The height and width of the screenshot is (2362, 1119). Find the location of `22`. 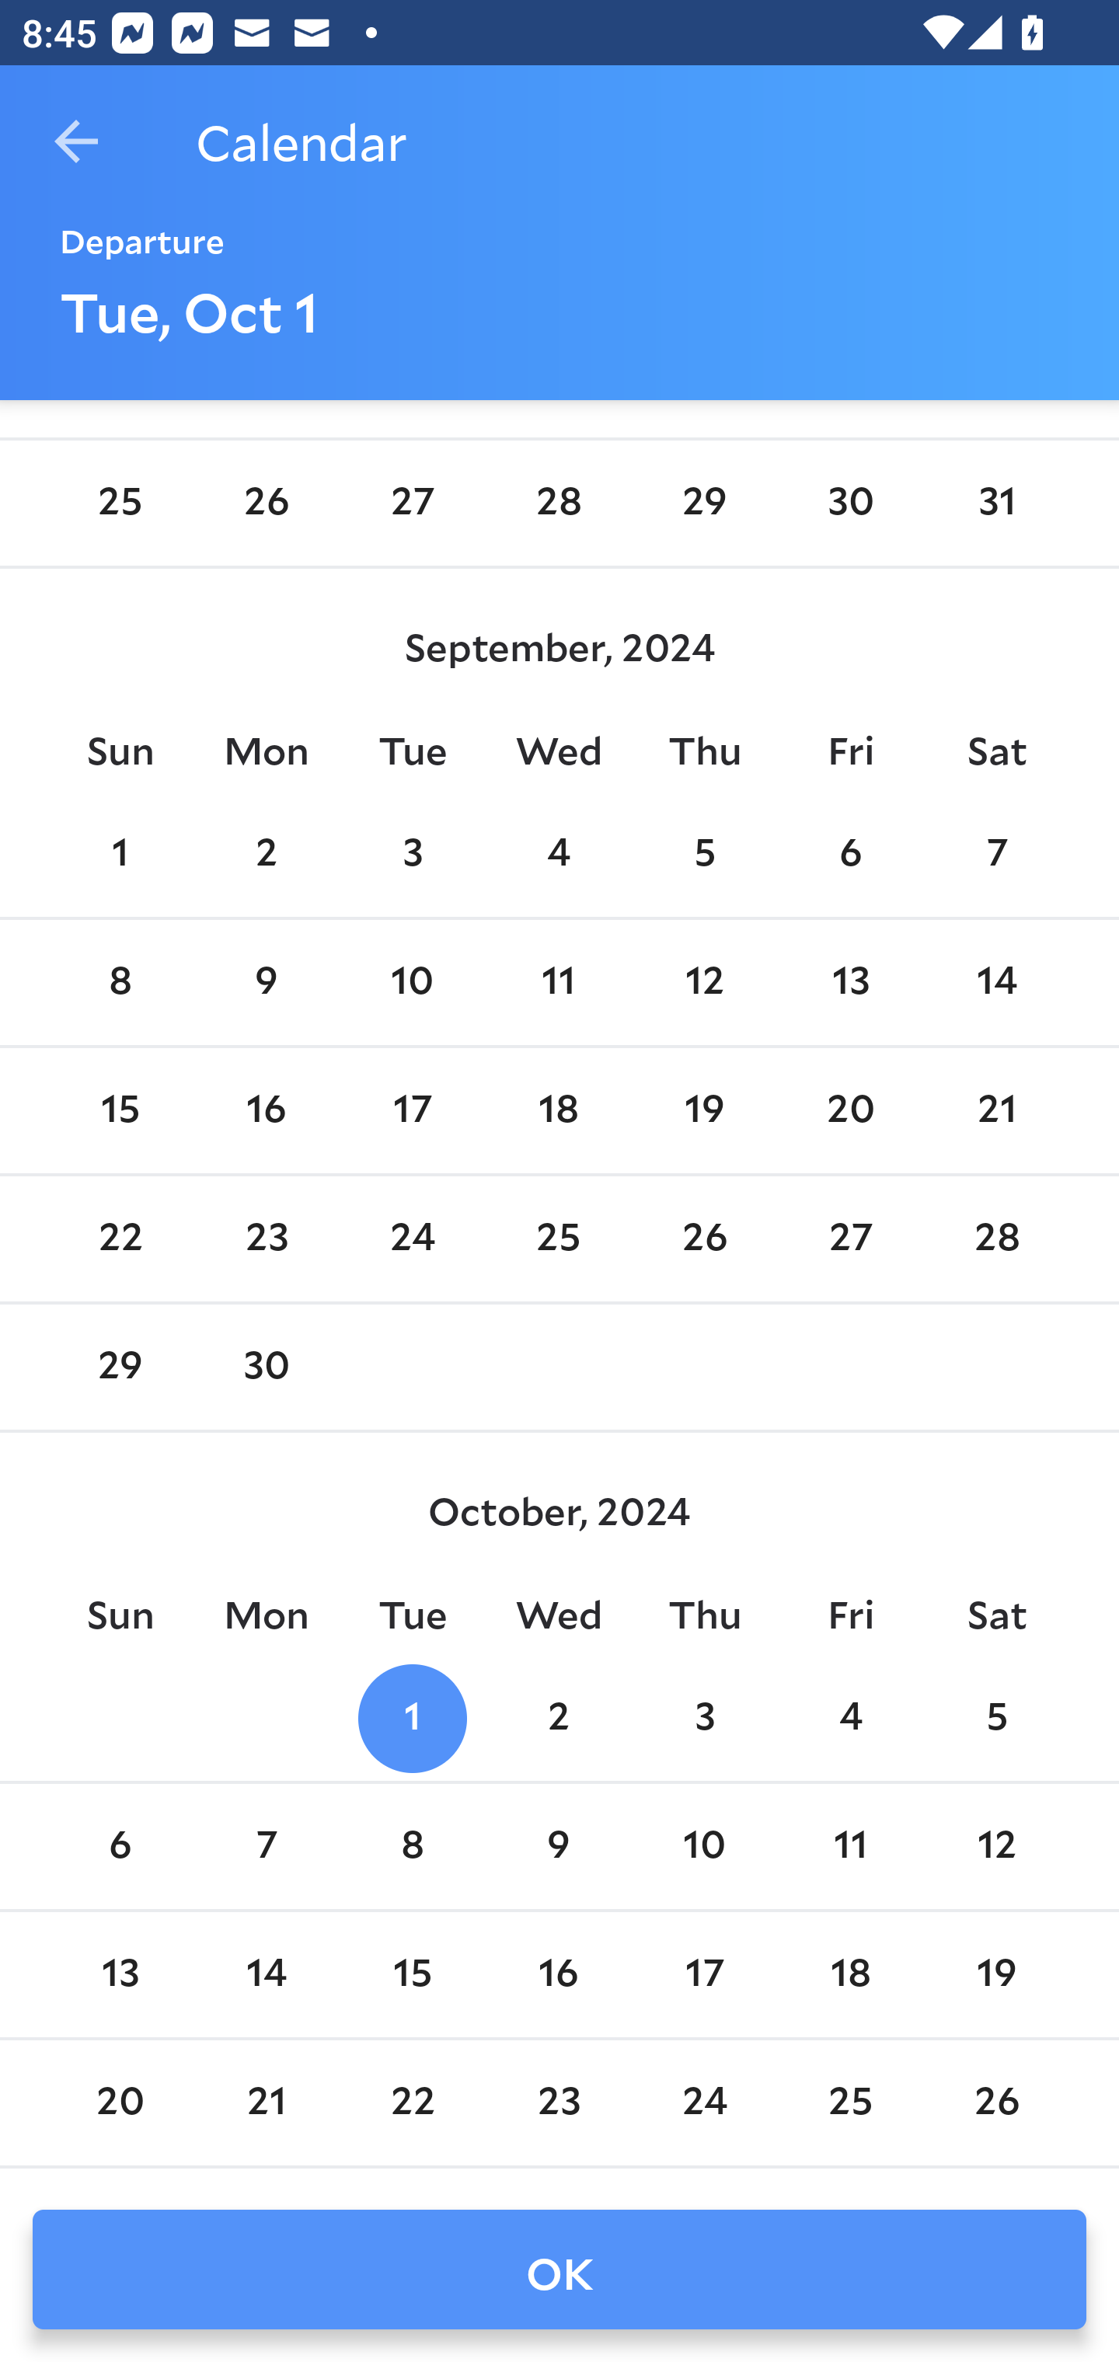

22 is located at coordinates (412, 2102).